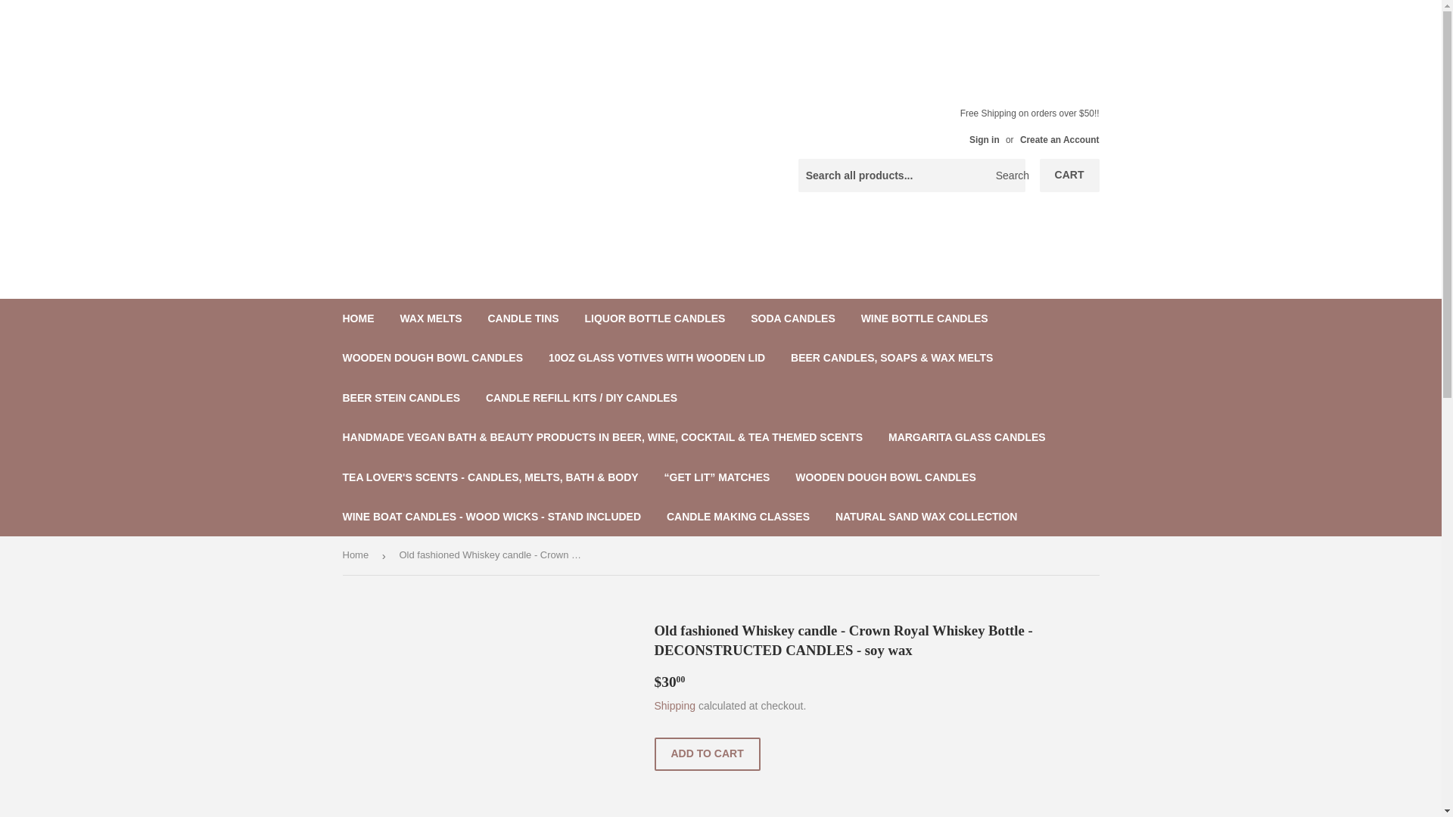 The height and width of the screenshot is (817, 1453). What do you see at coordinates (1070, 175) in the screenshot?
I see `CART` at bounding box center [1070, 175].